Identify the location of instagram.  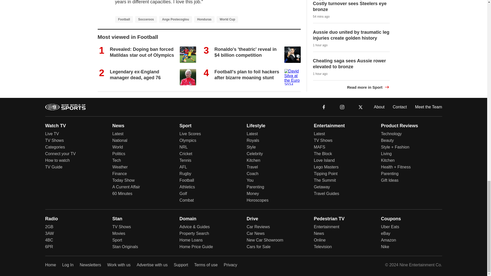
(342, 107).